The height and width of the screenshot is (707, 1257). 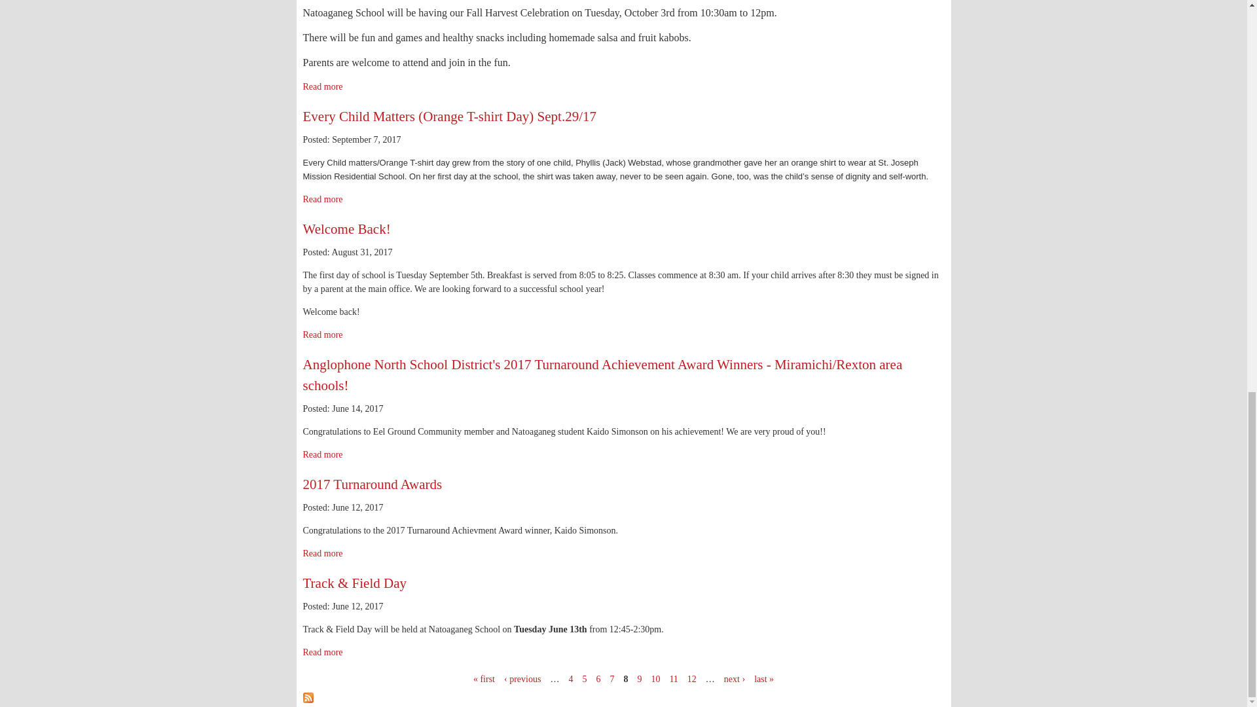 I want to click on Read more, so click(x=322, y=86).